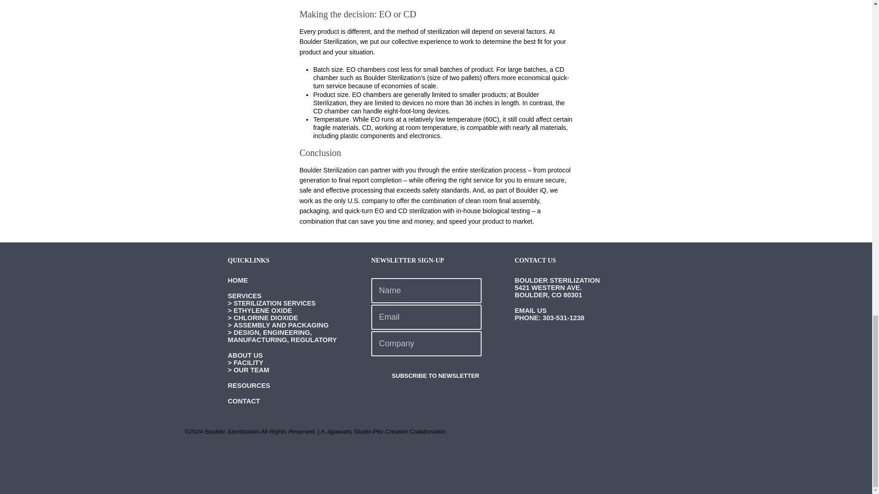 Image resolution: width=879 pixels, height=494 pixels. Describe the element at coordinates (275, 303) in the screenshot. I see `STERILIZATION SERVICES` at that location.